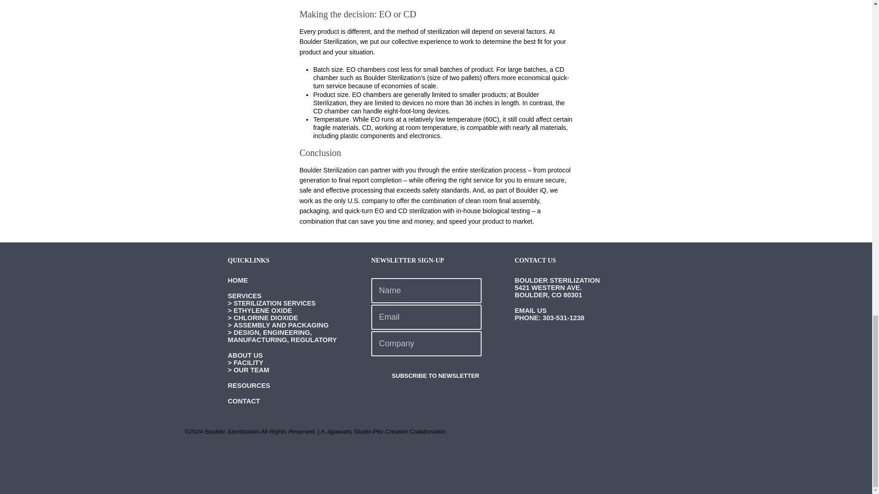 Image resolution: width=879 pixels, height=494 pixels. Describe the element at coordinates (275, 303) in the screenshot. I see `STERILIZATION SERVICES` at that location.